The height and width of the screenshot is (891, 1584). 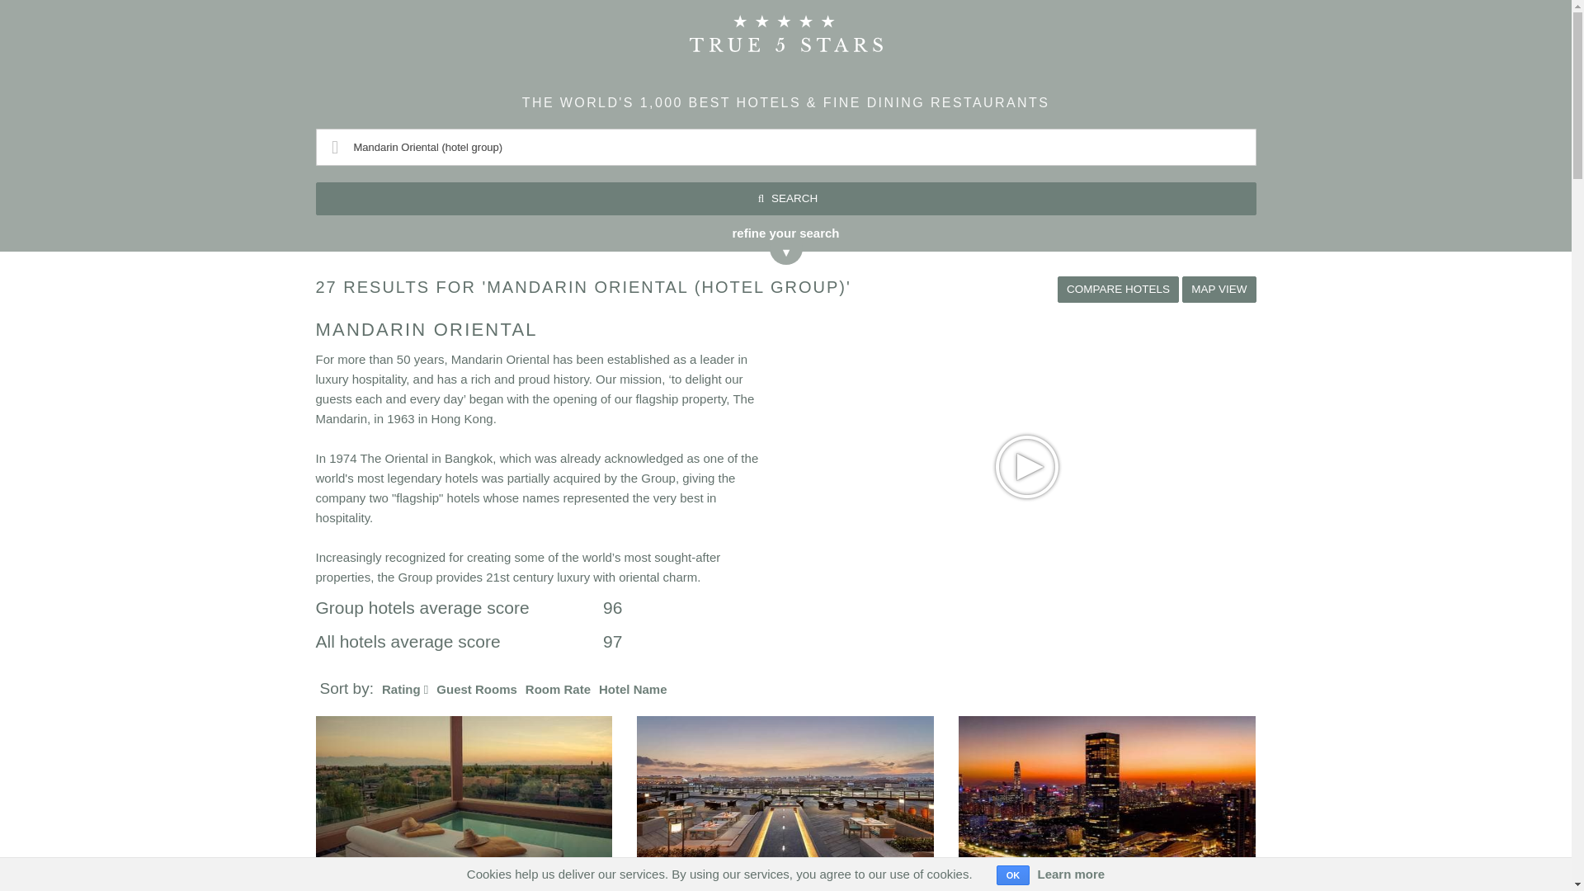 What do you see at coordinates (785, 147) in the screenshot?
I see `Destination` at bounding box center [785, 147].